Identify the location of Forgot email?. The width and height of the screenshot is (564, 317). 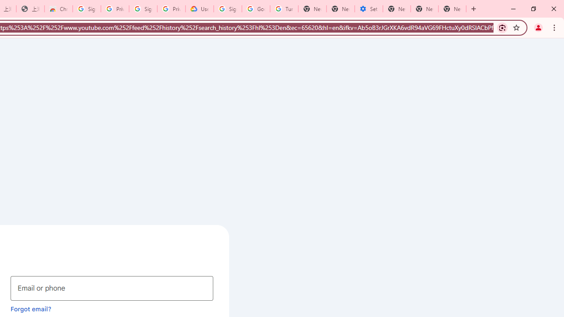
(31, 309).